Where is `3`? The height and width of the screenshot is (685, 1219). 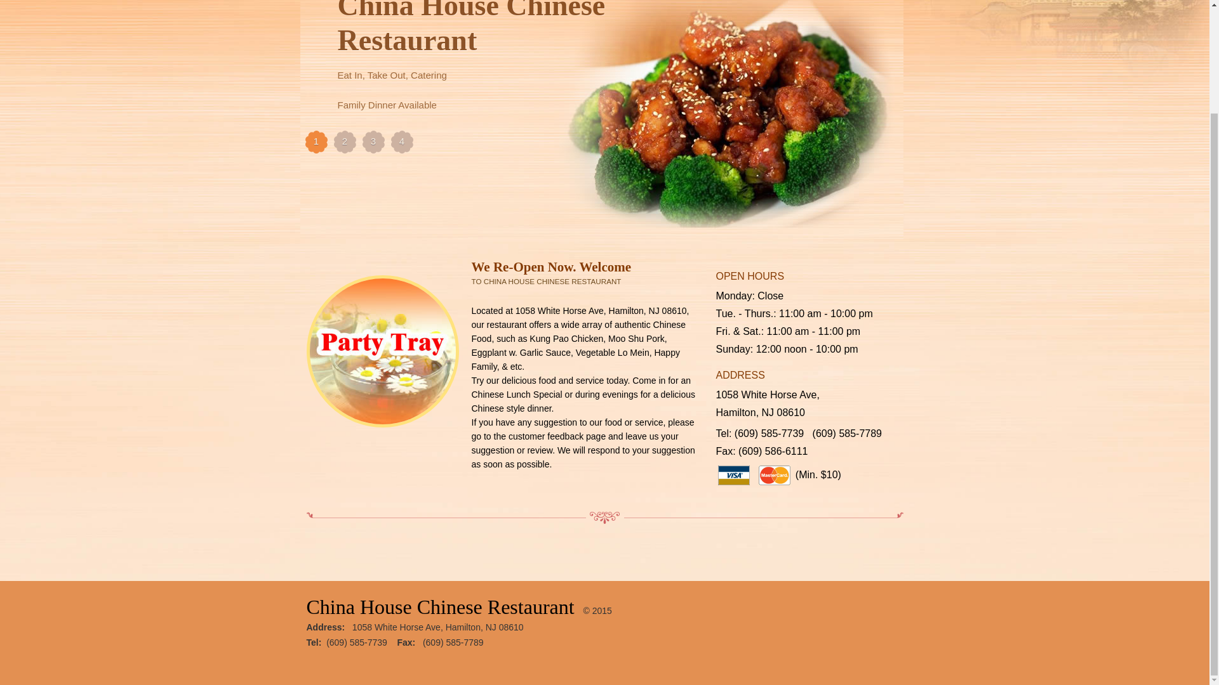
3 is located at coordinates (373, 142).